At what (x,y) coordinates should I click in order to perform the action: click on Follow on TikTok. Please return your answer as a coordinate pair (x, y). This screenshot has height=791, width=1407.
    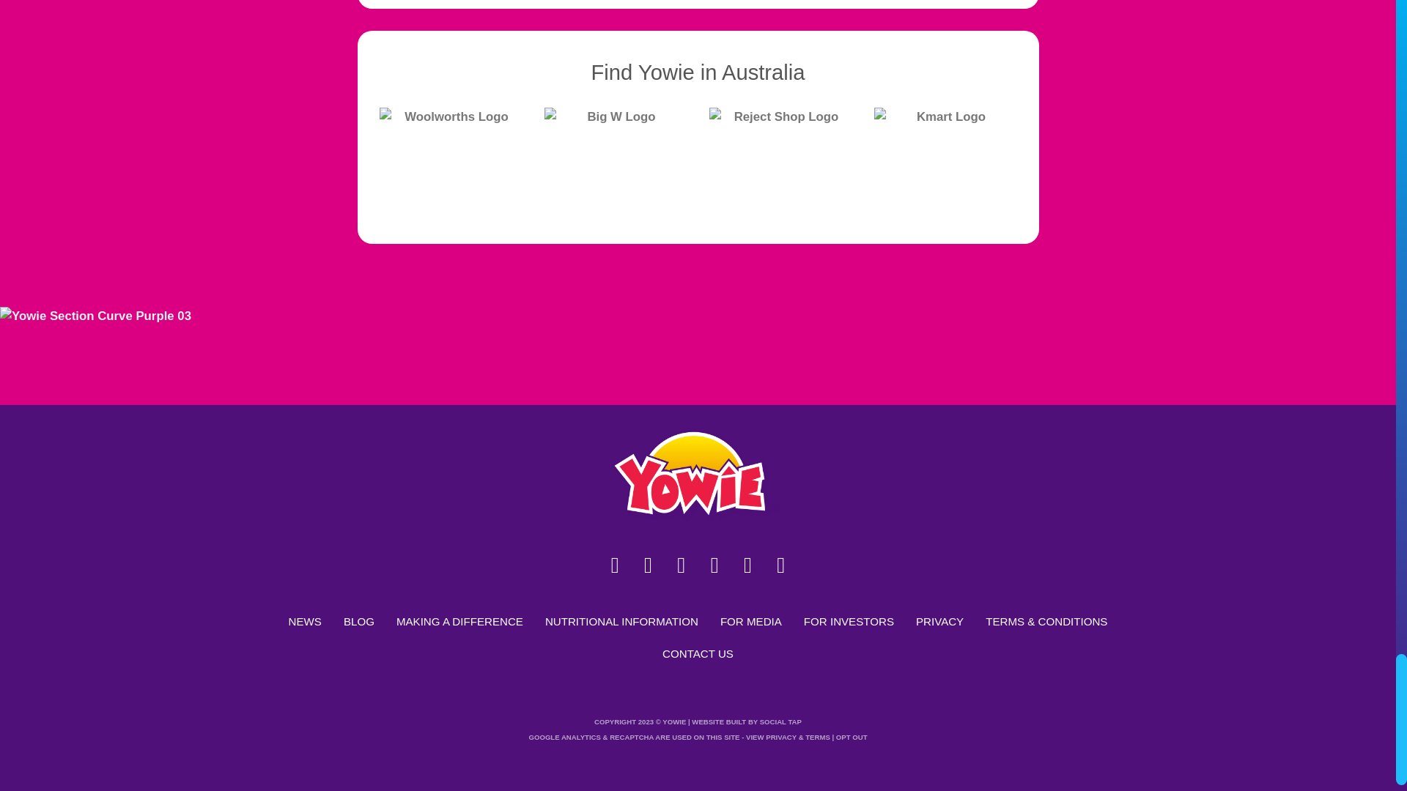
    Looking at the image, I should click on (682, 565).